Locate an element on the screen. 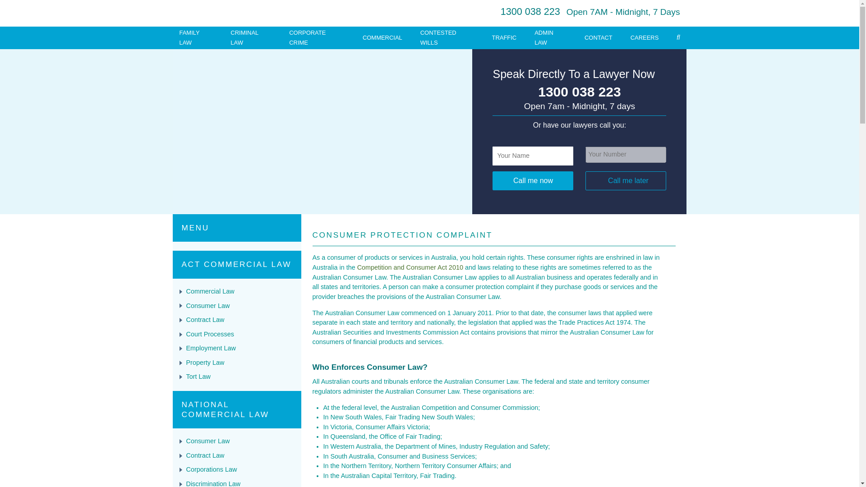 This screenshot has width=866, height=487. CORPORATE CRIME is located at coordinates (307, 37).